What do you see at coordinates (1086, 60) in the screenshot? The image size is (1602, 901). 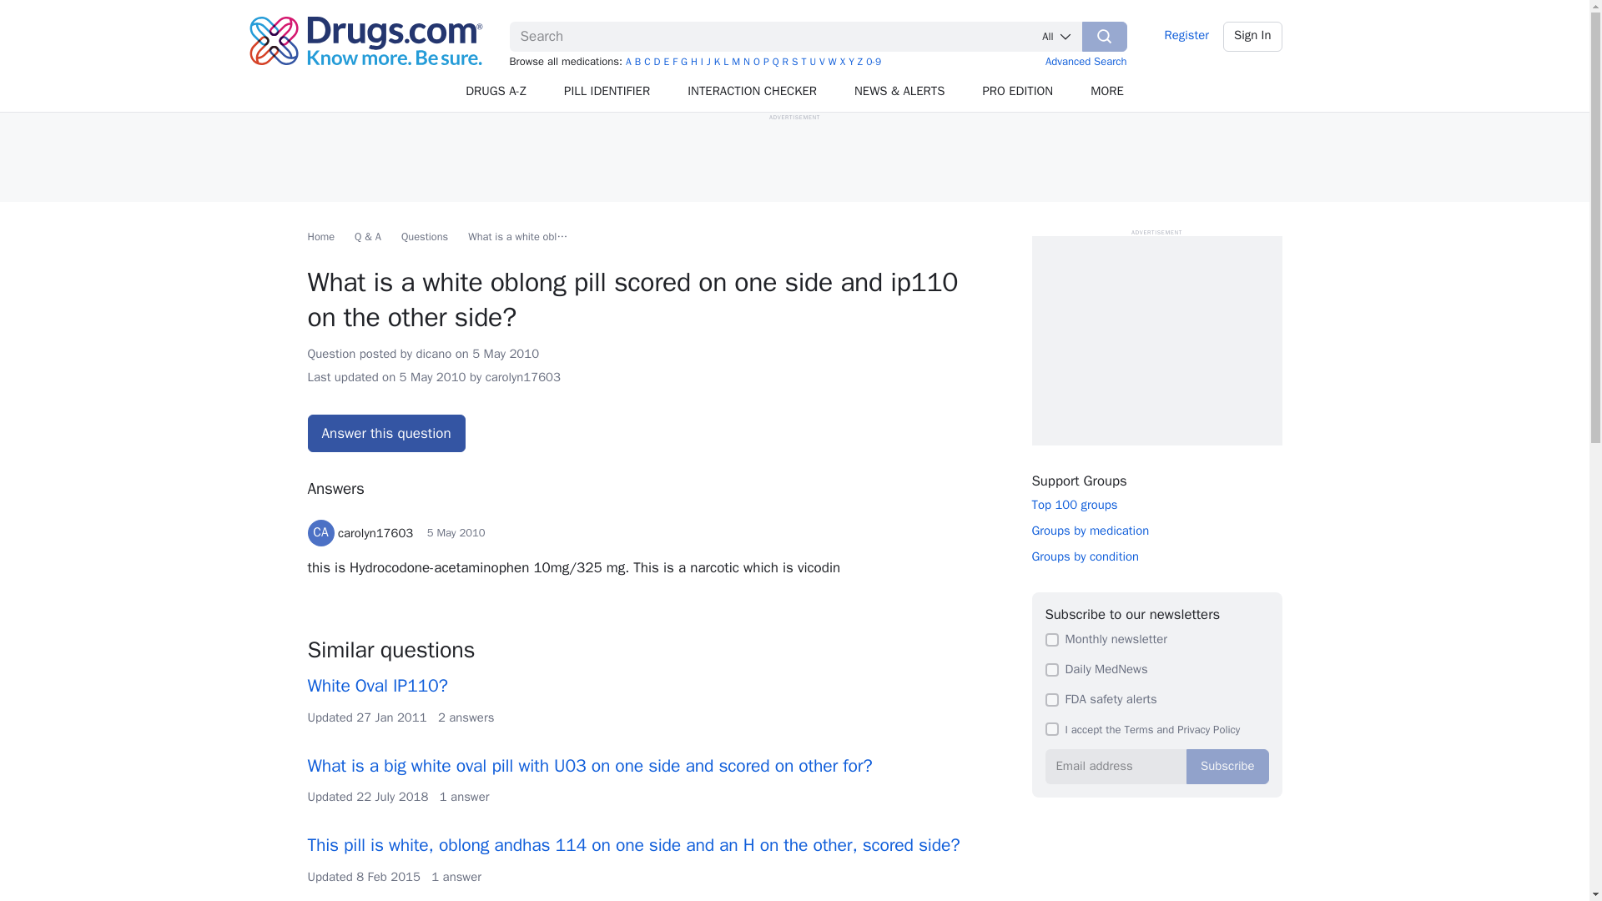 I see `Advanced Search` at bounding box center [1086, 60].